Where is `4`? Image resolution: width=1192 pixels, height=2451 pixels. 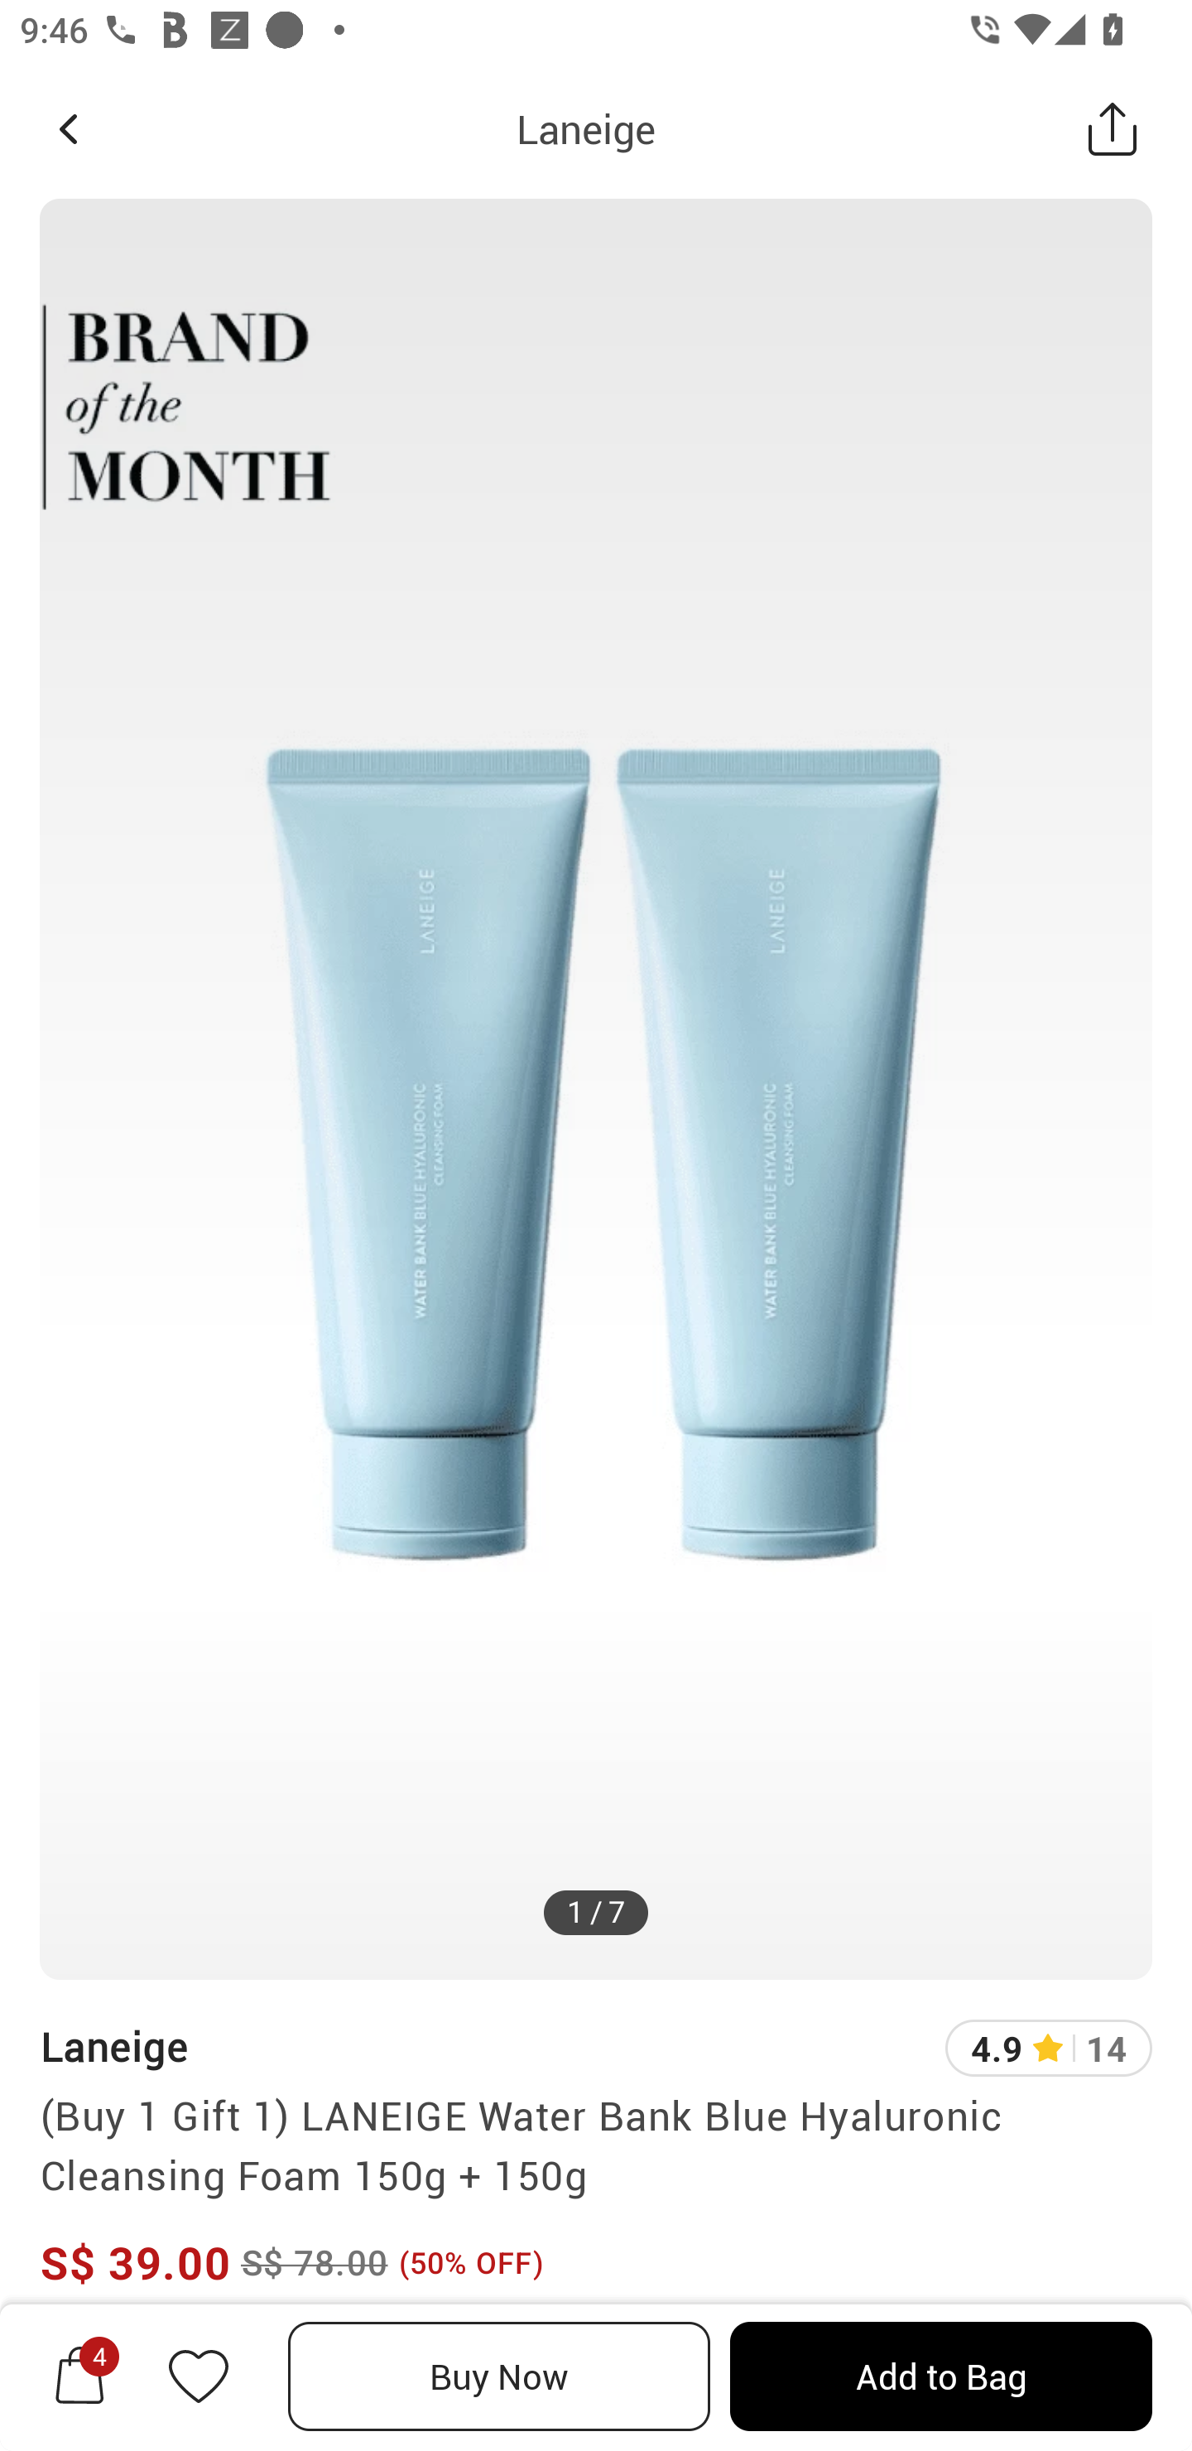 4 is located at coordinates (79, 2376).